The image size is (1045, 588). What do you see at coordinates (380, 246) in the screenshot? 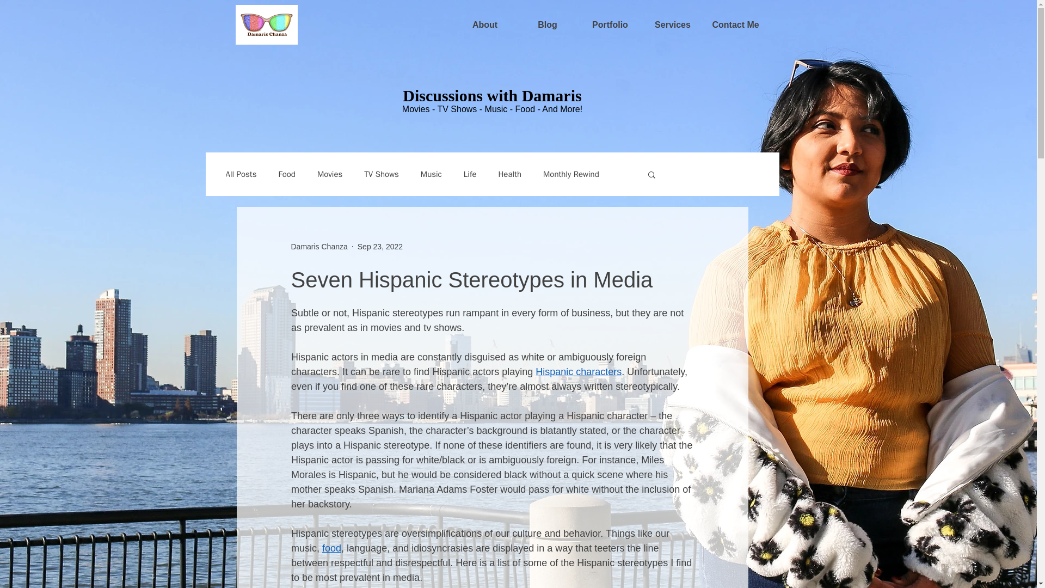
I see `Sep 23, 2022` at bounding box center [380, 246].